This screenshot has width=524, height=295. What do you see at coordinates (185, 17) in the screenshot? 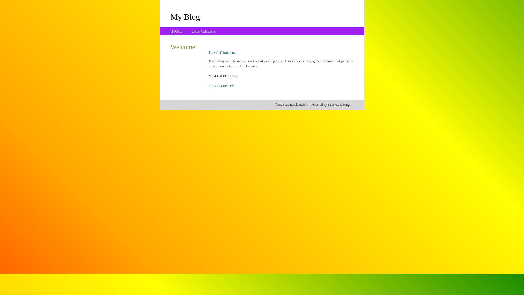
I see `My Blog` at bounding box center [185, 17].